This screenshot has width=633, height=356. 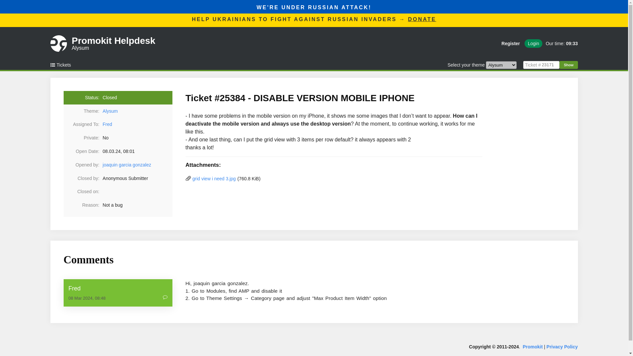 What do you see at coordinates (422, 19) in the screenshot?
I see `Alysum` at bounding box center [422, 19].